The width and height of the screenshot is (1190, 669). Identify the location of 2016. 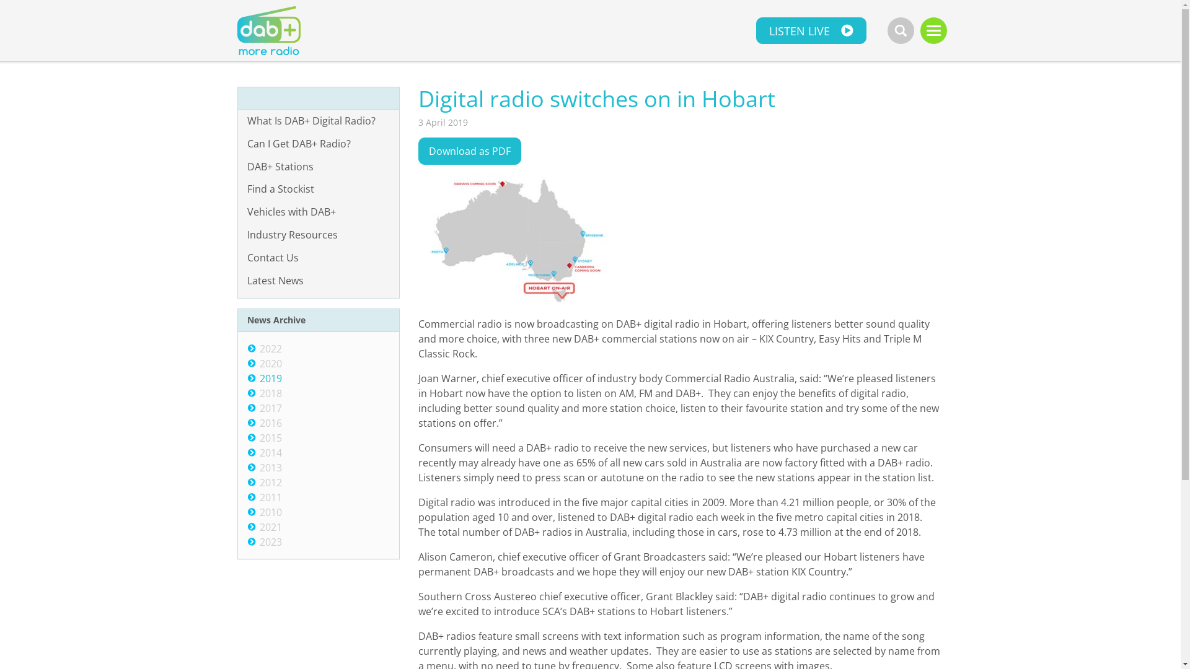
(270, 423).